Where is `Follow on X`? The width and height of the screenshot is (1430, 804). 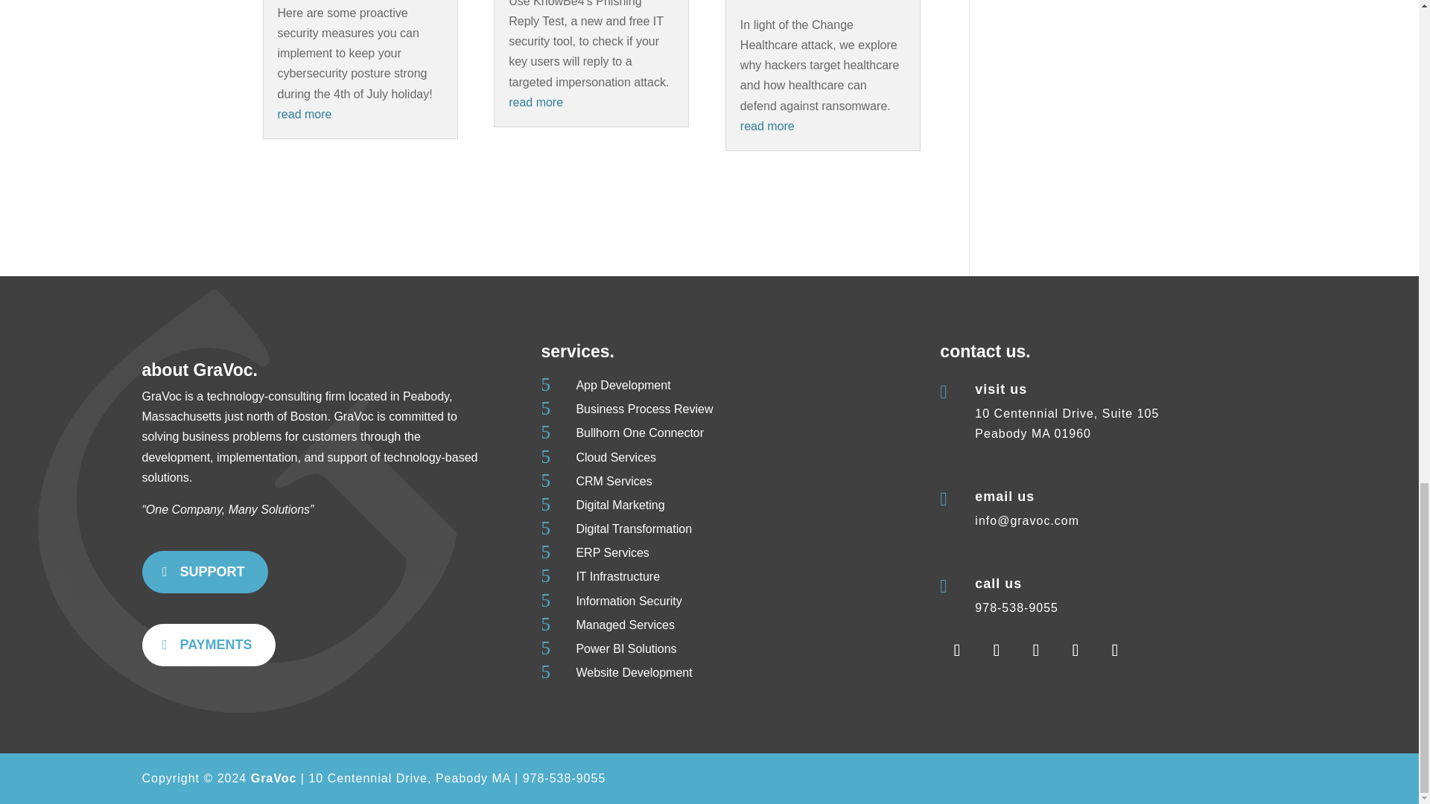
Follow on X is located at coordinates (1075, 651).